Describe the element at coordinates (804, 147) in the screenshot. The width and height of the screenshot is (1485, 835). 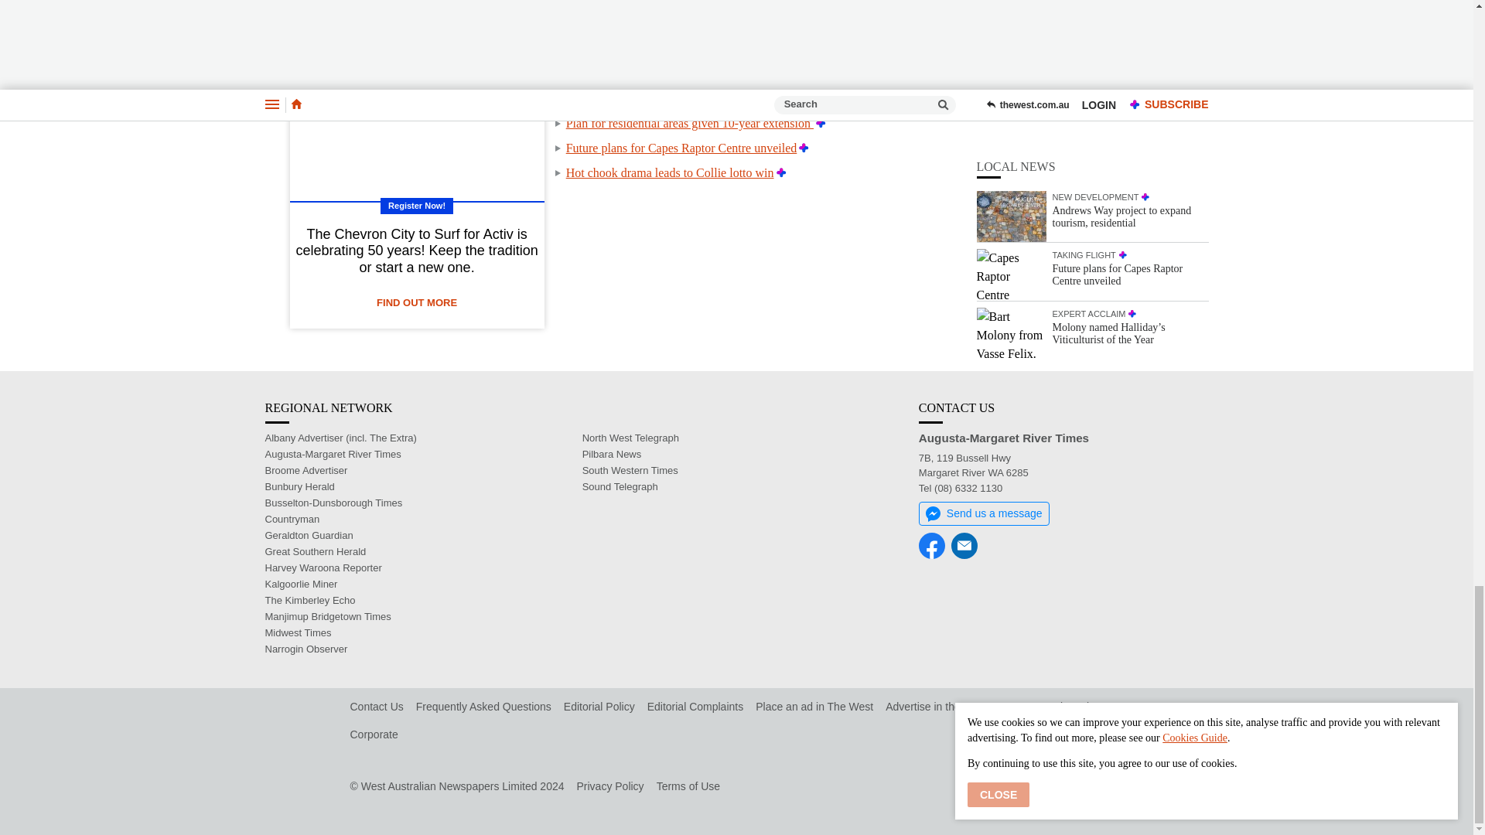
I see `Premium` at that location.